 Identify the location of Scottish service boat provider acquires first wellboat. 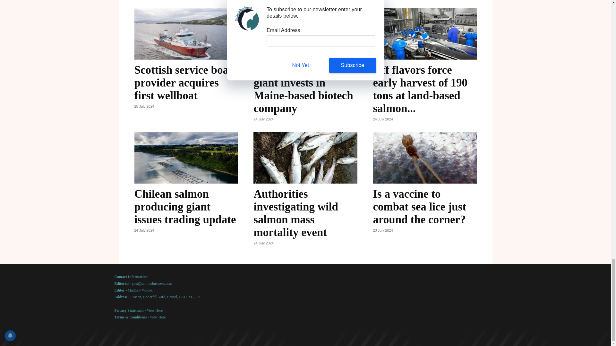
(186, 34).